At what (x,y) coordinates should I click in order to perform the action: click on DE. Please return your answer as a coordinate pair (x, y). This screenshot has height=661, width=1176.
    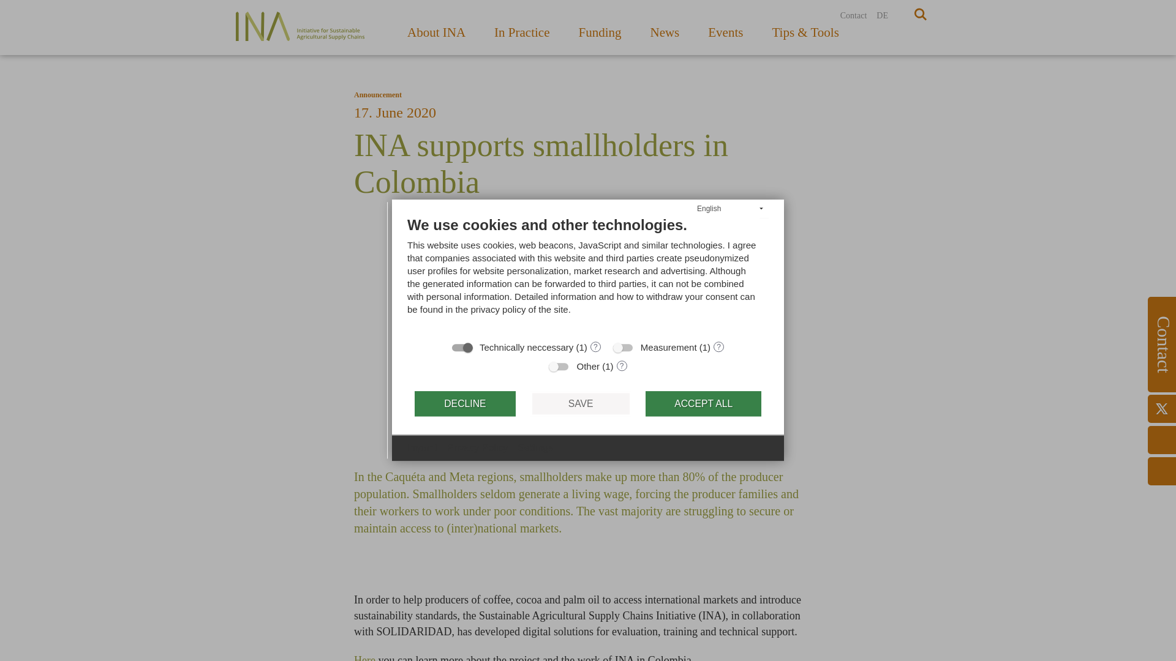
    Looking at the image, I should click on (882, 16).